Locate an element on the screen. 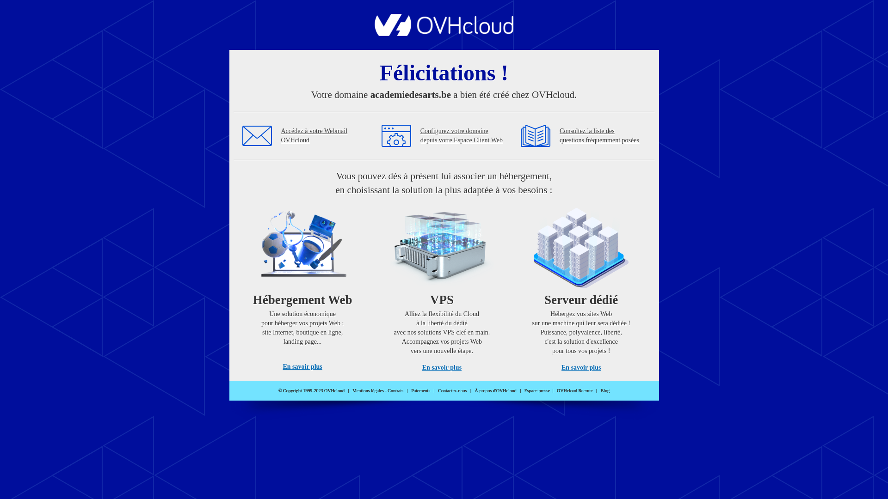  Espace presse is located at coordinates (537, 391).